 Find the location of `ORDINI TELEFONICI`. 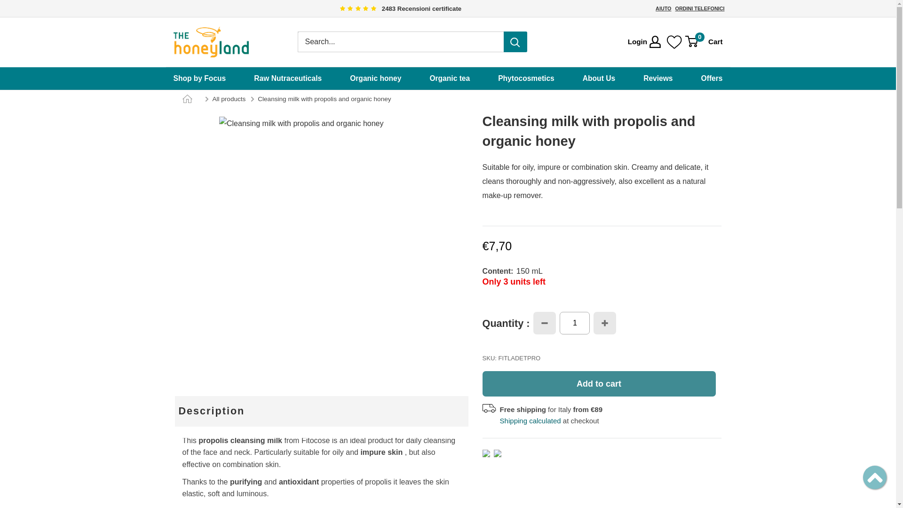

ORDINI TELEFONICI is located at coordinates (700, 8).